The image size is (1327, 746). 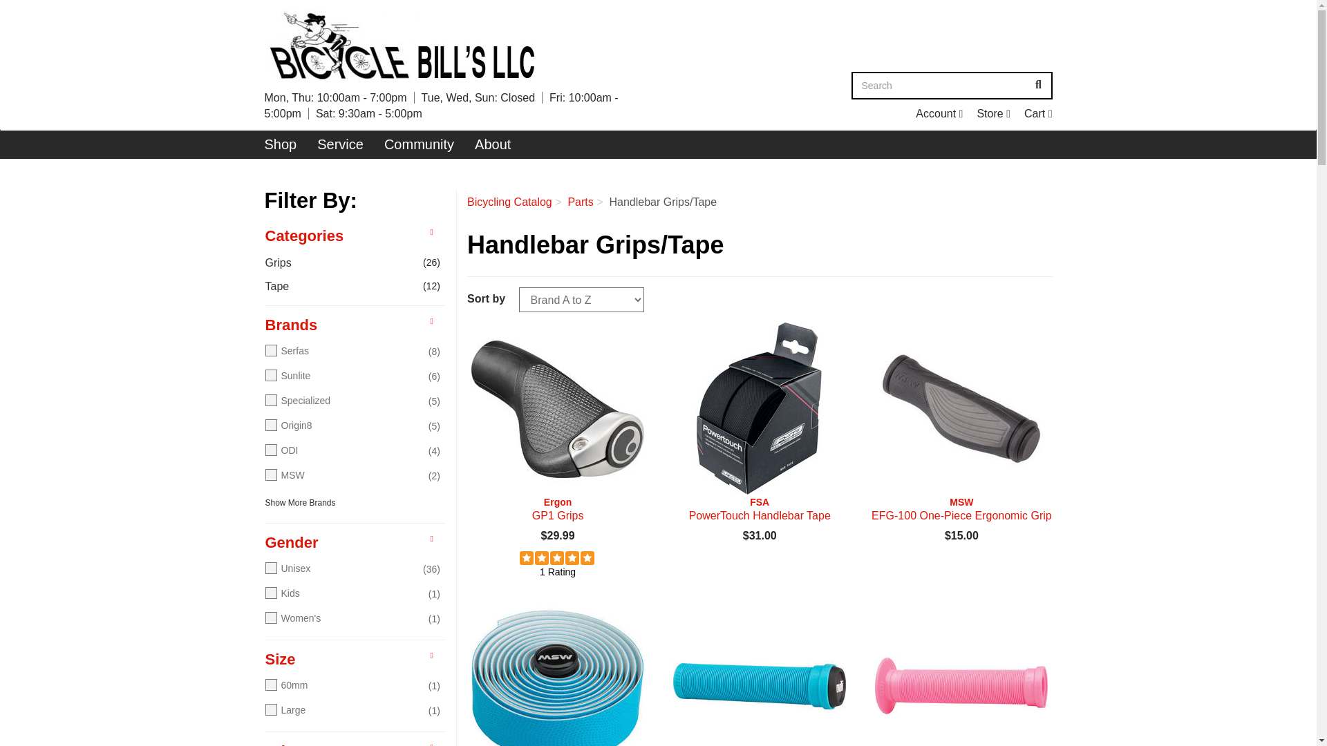 What do you see at coordinates (341, 264) in the screenshot?
I see `Account` at bounding box center [341, 264].